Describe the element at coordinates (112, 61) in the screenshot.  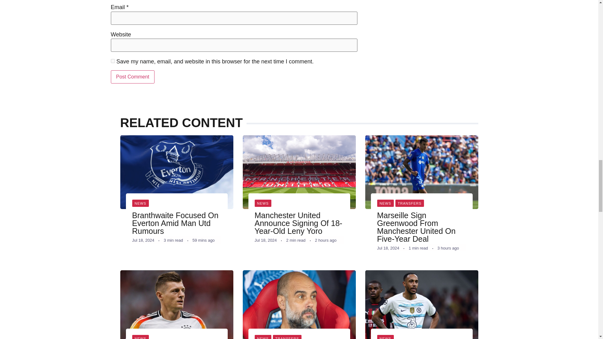
I see `yes` at that location.